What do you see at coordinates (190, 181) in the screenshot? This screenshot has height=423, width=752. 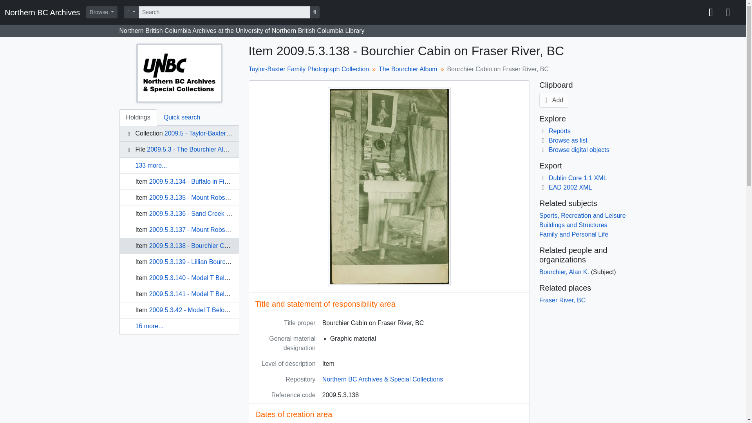 I see `2009.5.3.134 - Buffalo in Field` at bounding box center [190, 181].